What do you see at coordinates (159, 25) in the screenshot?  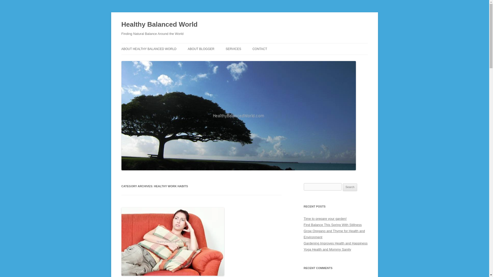 I see `Healthy Balanced World` at bounding box center [159, 25].